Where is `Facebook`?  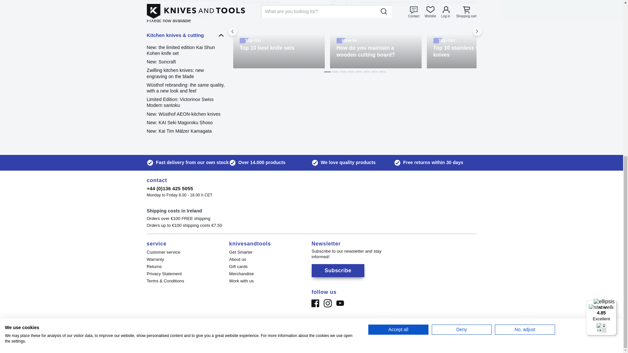 Facebook is located at coordinates (315, 303).